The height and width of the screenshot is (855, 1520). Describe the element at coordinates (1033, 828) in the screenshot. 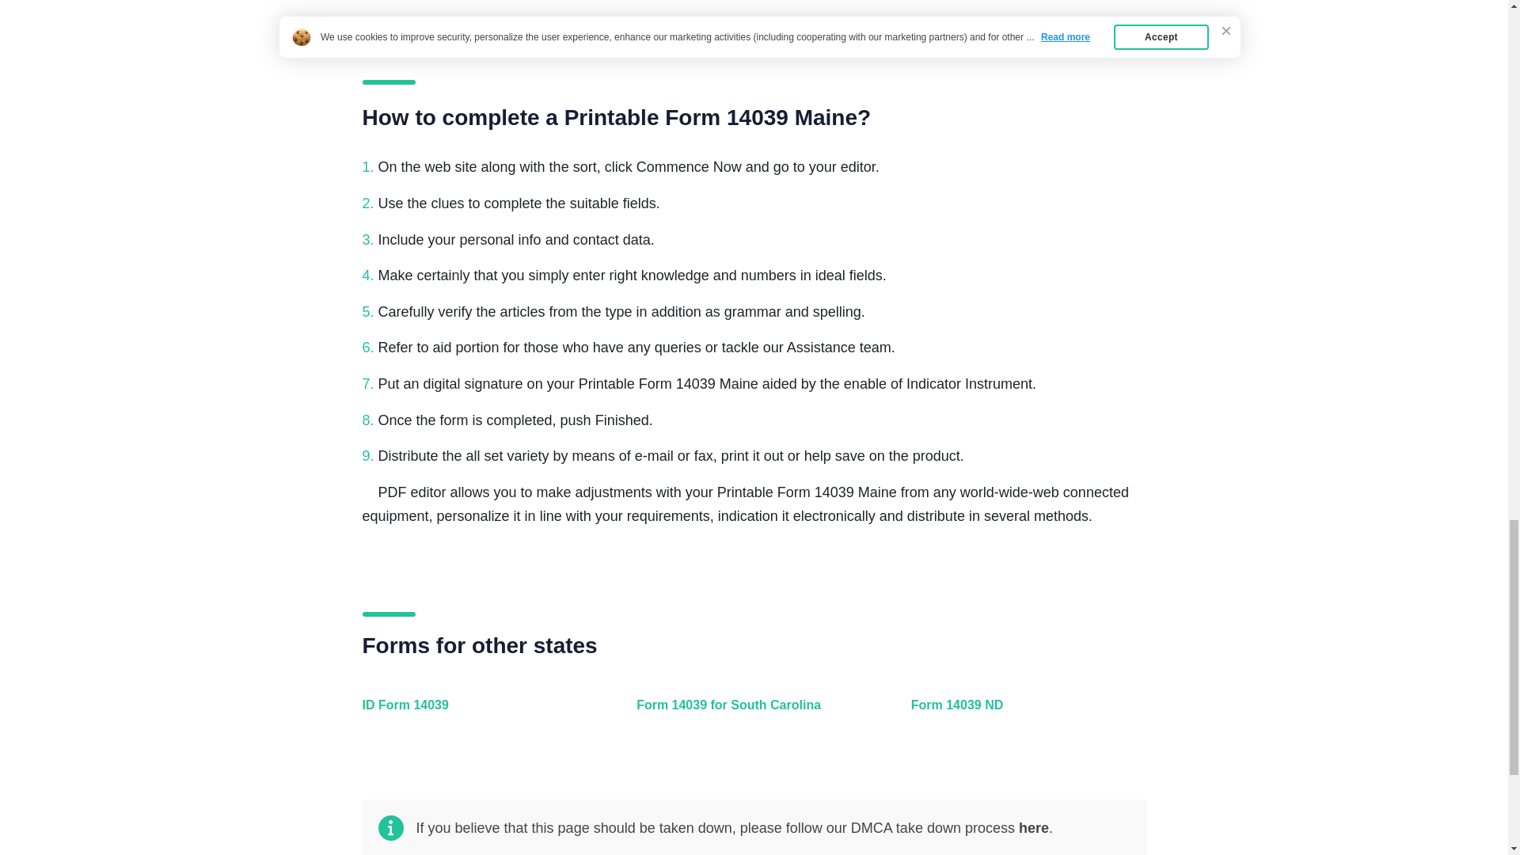

I see `here` at that location.